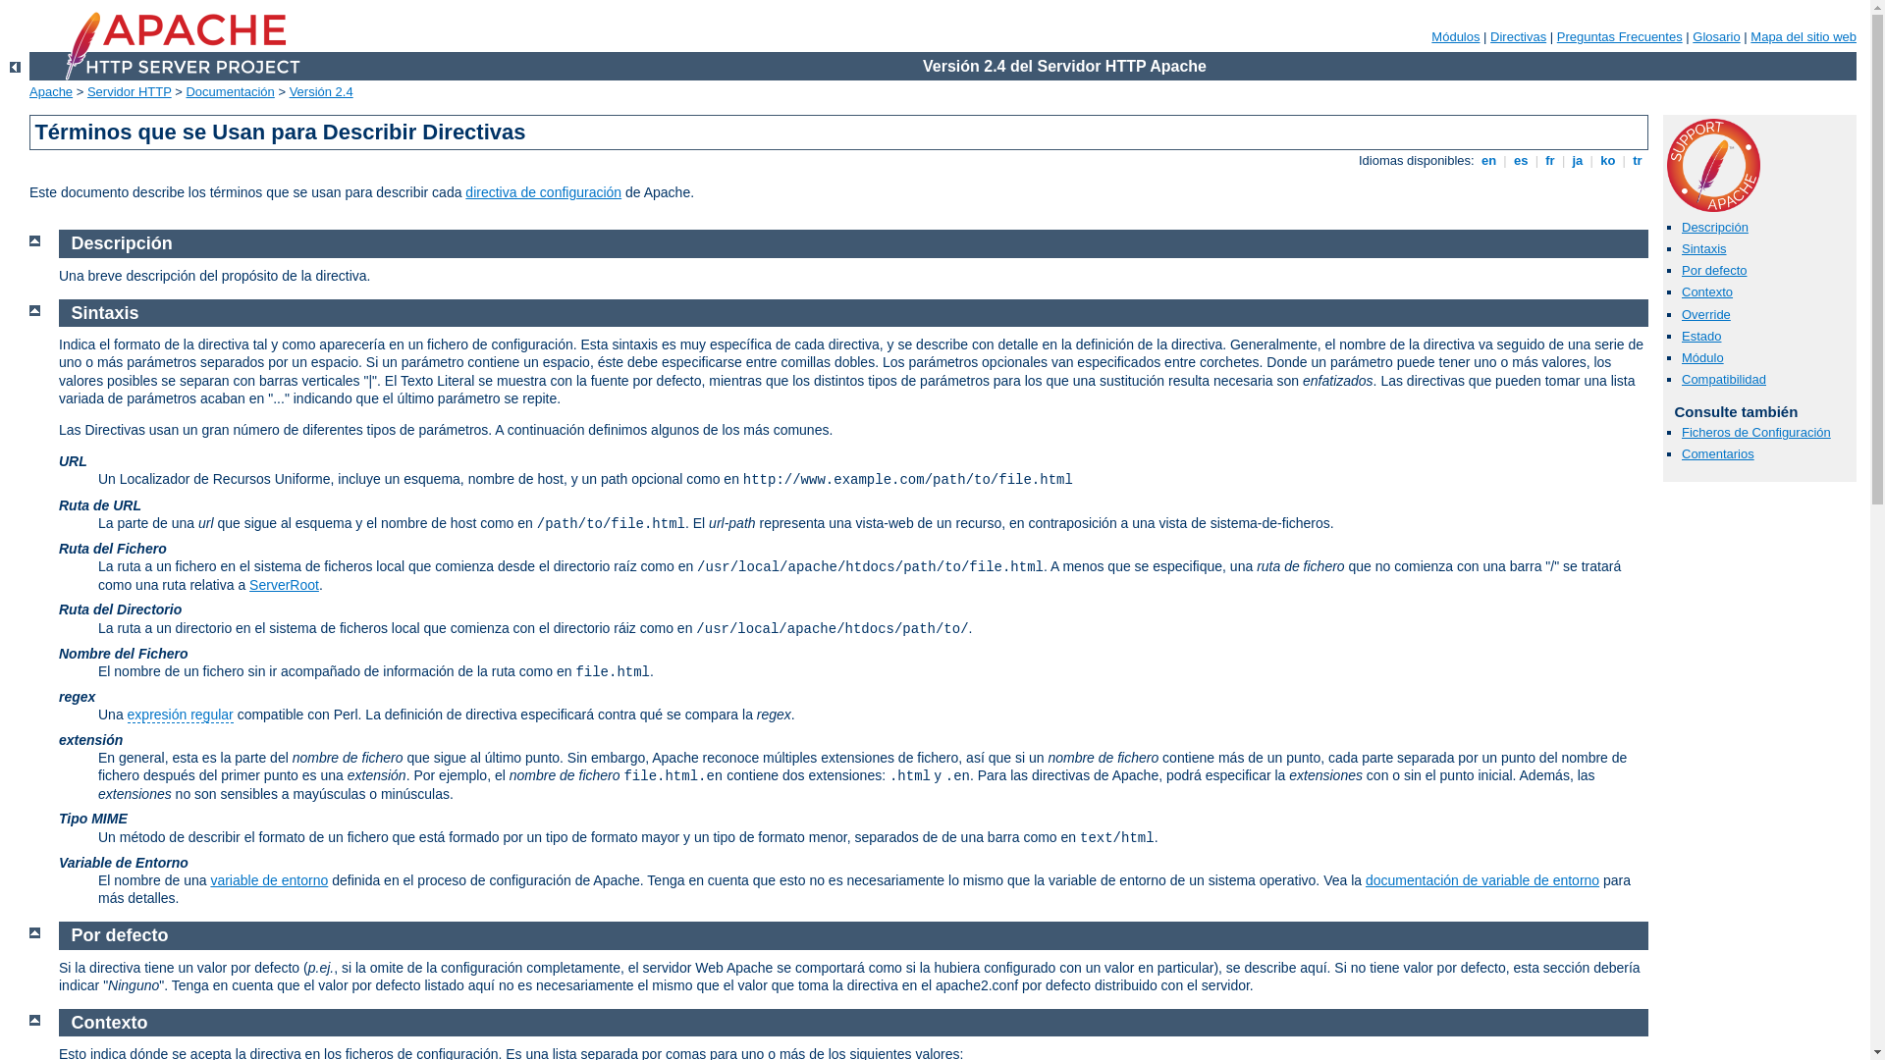  I want to click on Contexto, so click(110, 1023).